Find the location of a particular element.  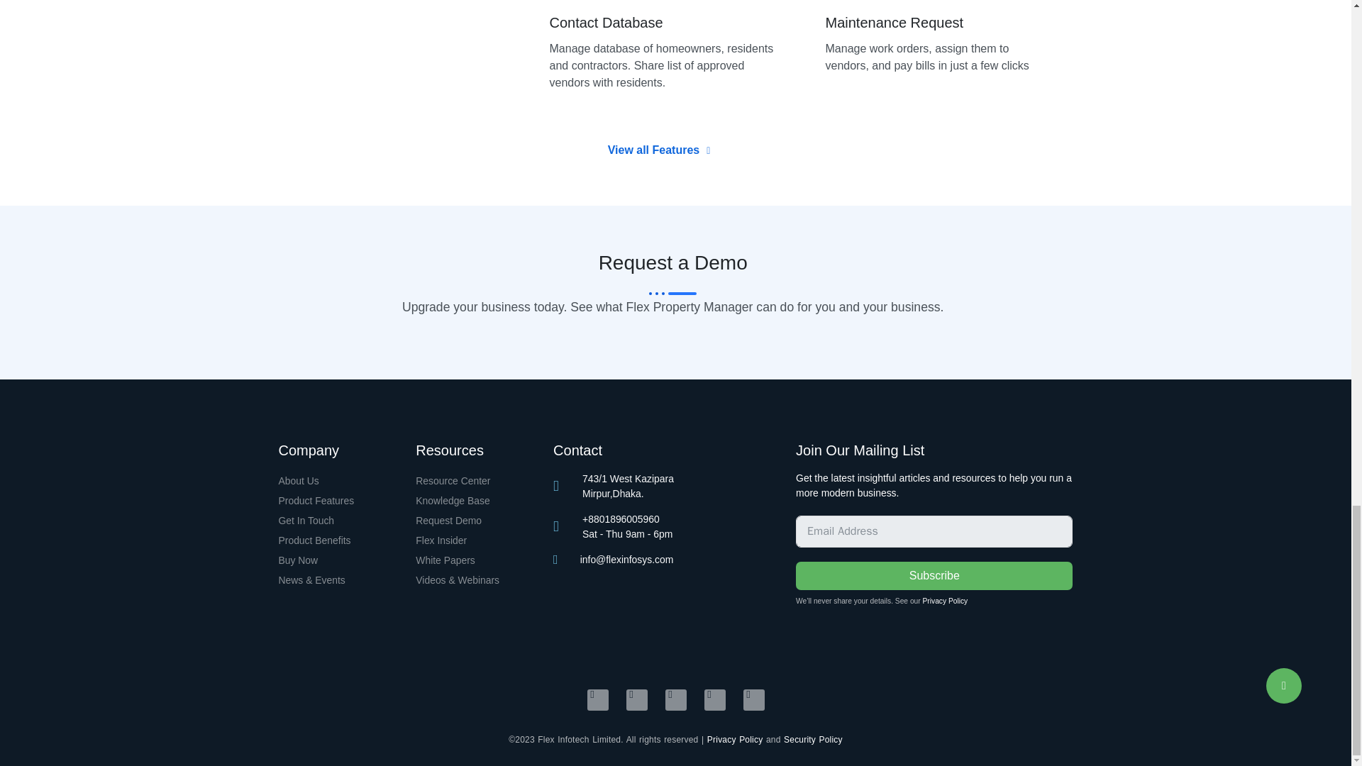

Get In Touch is located at coordinates (339, 521).